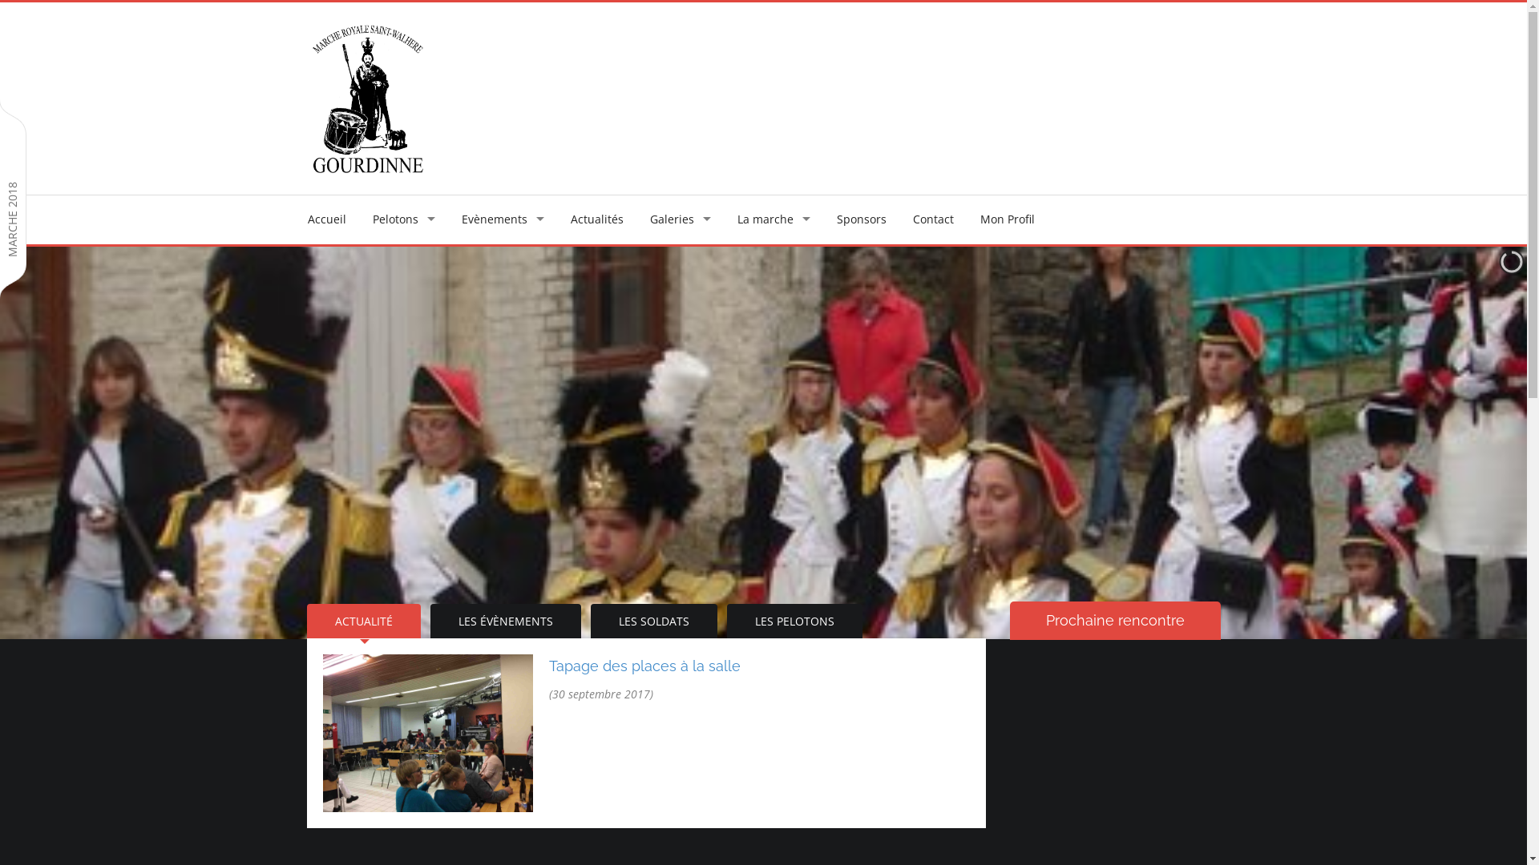 Image resolution: width=1539 pixels, height=865 pixels. What do you see at coordinates (794, 622) in the screenshot?
I see `LES PELOTONS` at bounding box center [794, 622].